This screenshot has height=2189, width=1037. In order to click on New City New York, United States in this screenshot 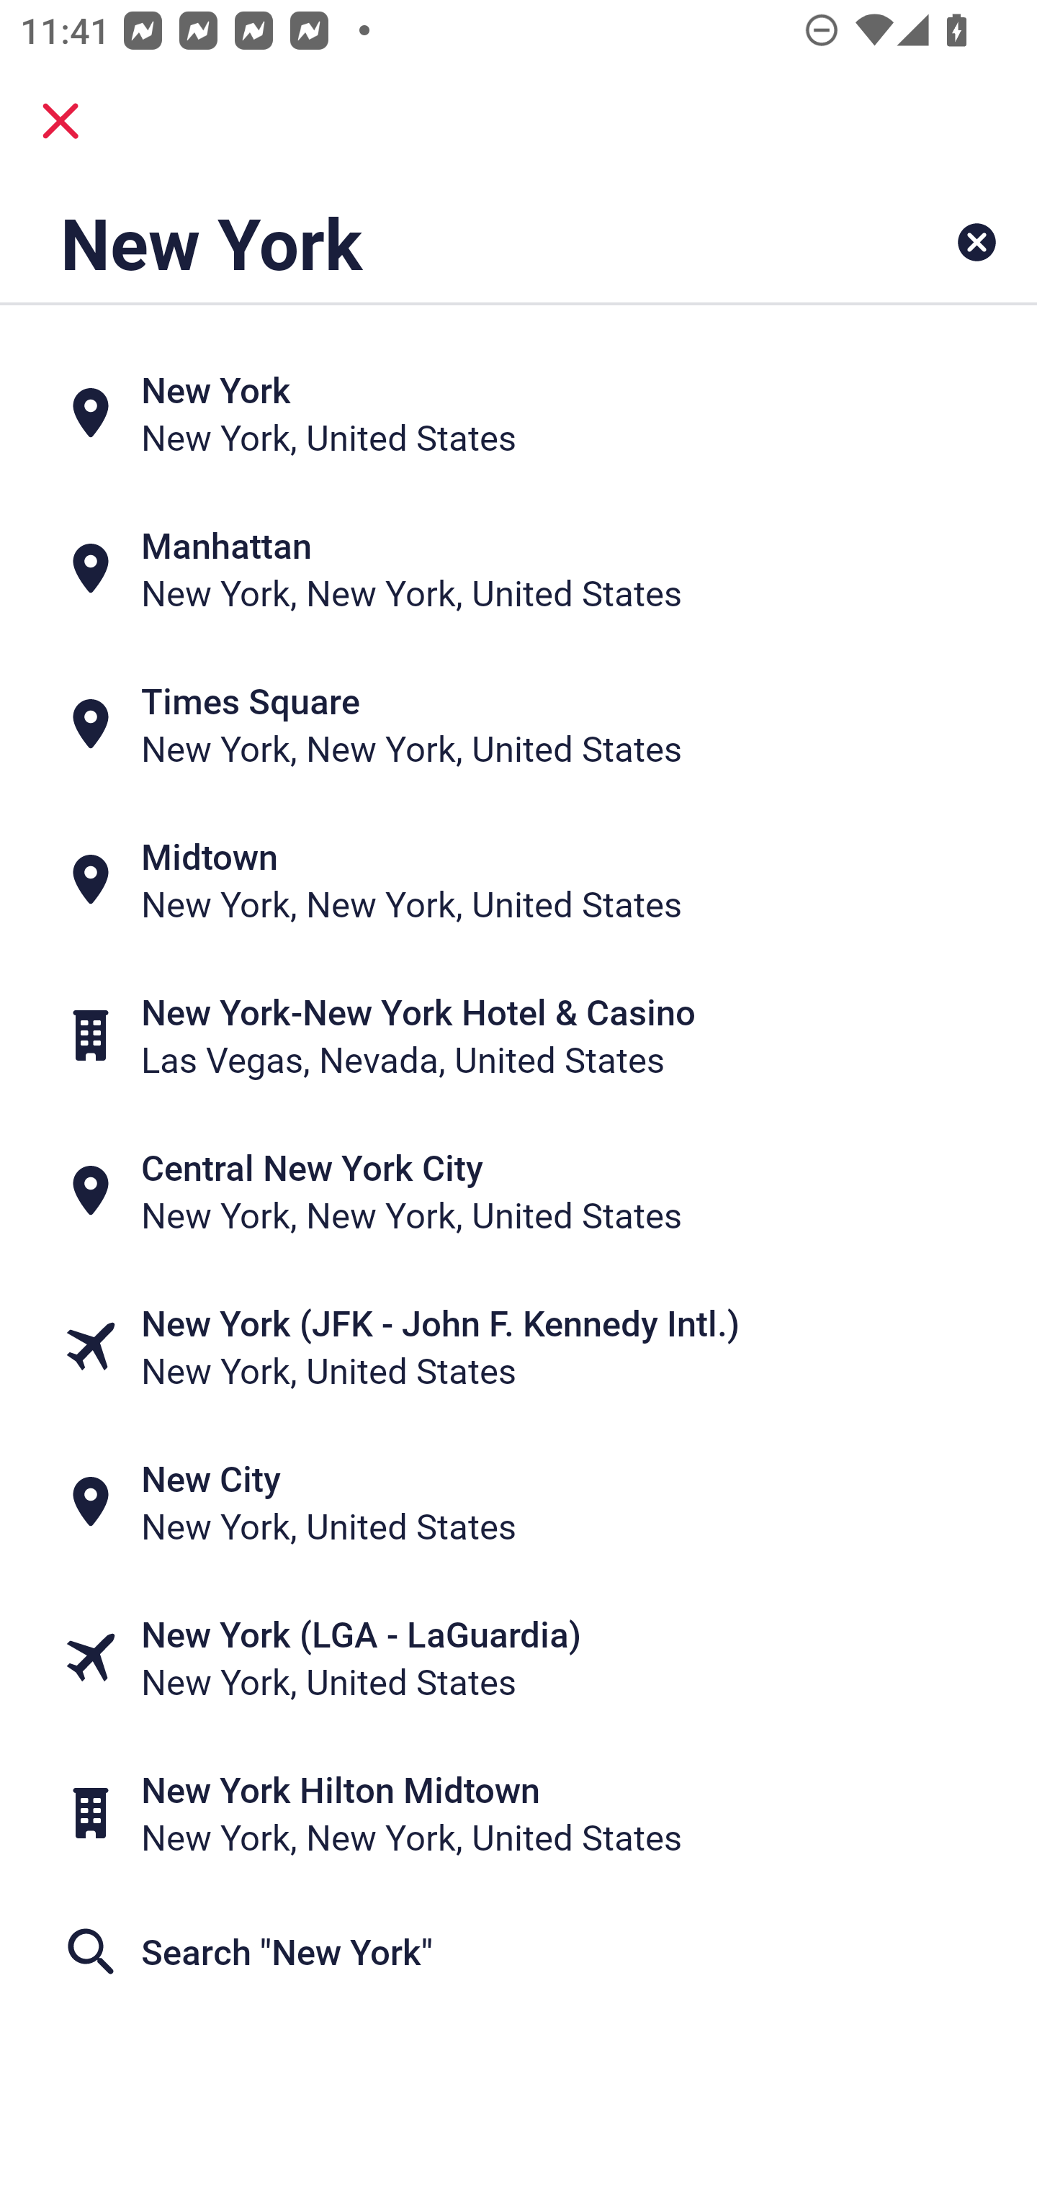, I will do `click(518, 1502)`.